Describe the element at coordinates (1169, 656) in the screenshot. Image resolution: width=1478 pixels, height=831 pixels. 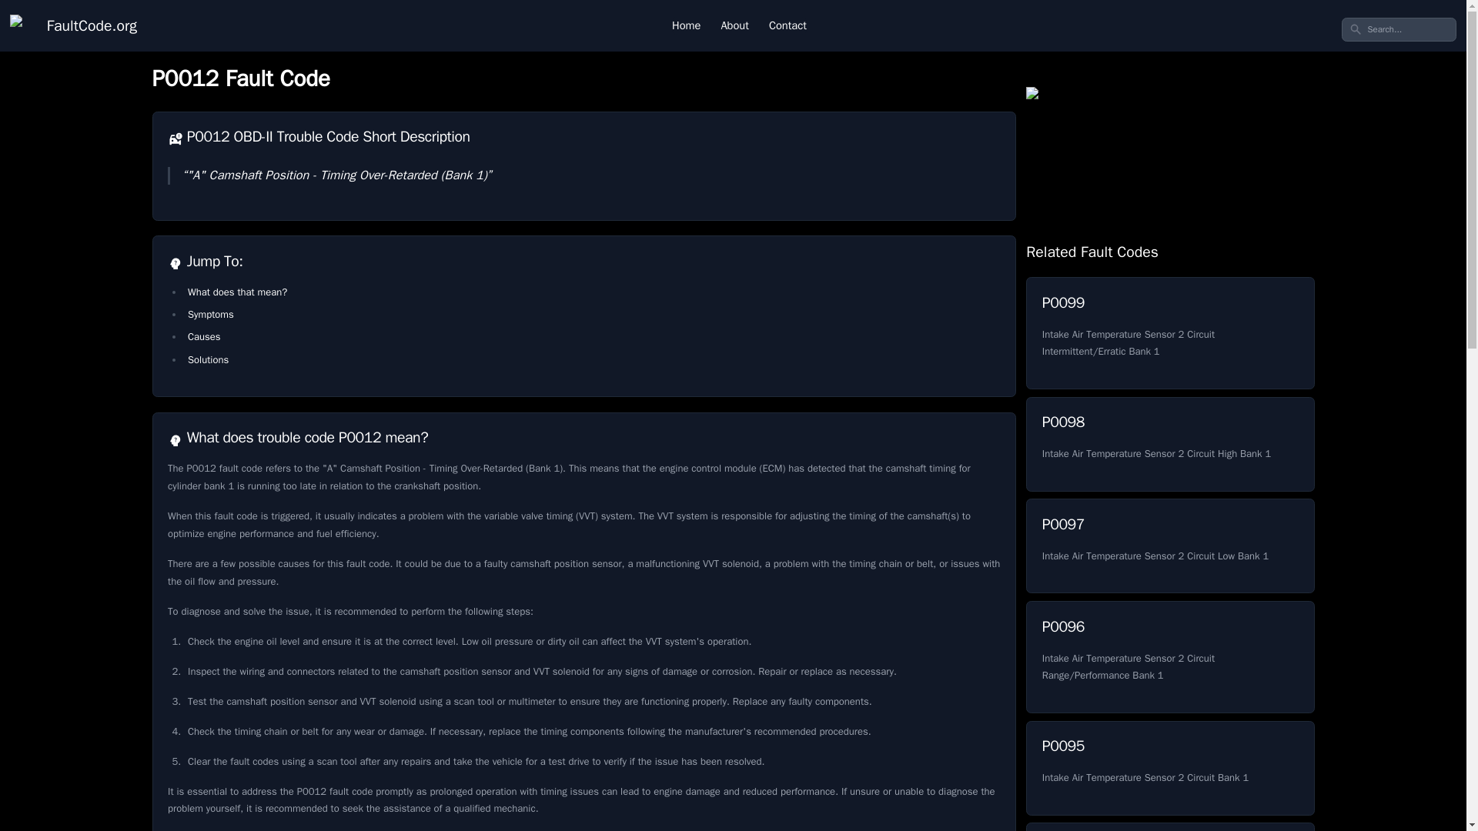
I see `Causes` at that location.